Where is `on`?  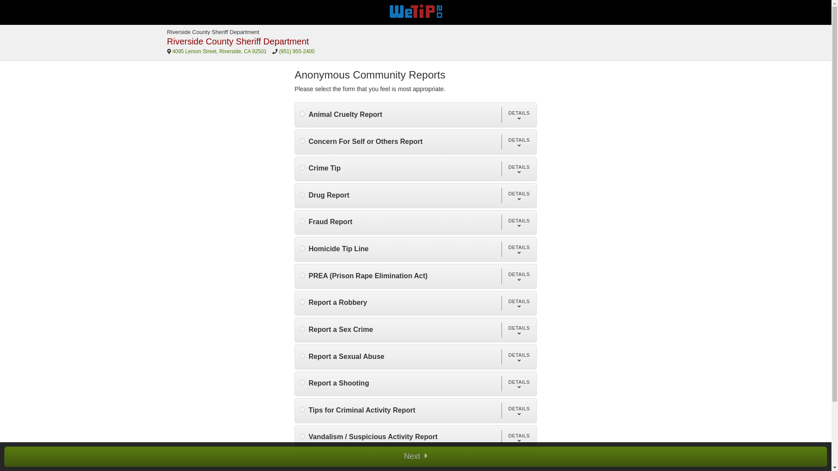 on is located at coordinates (302, 276).